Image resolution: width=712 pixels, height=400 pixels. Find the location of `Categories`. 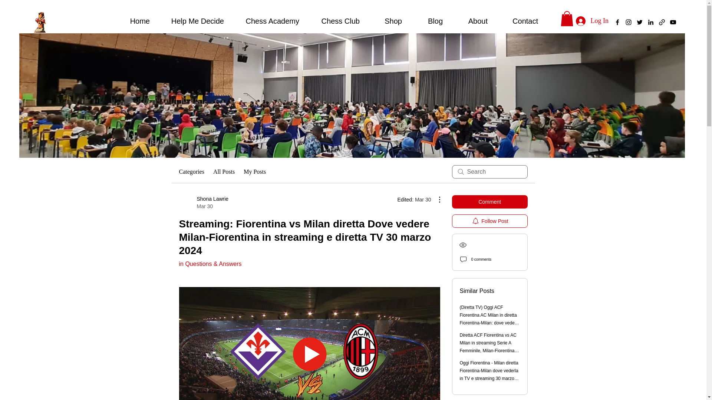

Categories is located at coordinates (191, 172).